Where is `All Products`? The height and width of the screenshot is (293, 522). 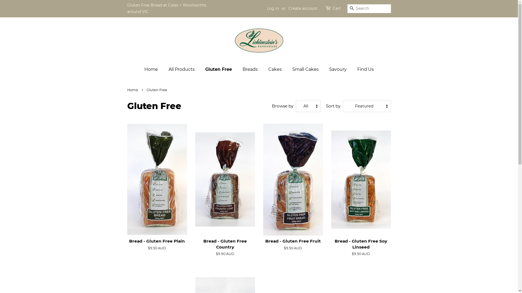
All Products is located at coordinates (182, 69).